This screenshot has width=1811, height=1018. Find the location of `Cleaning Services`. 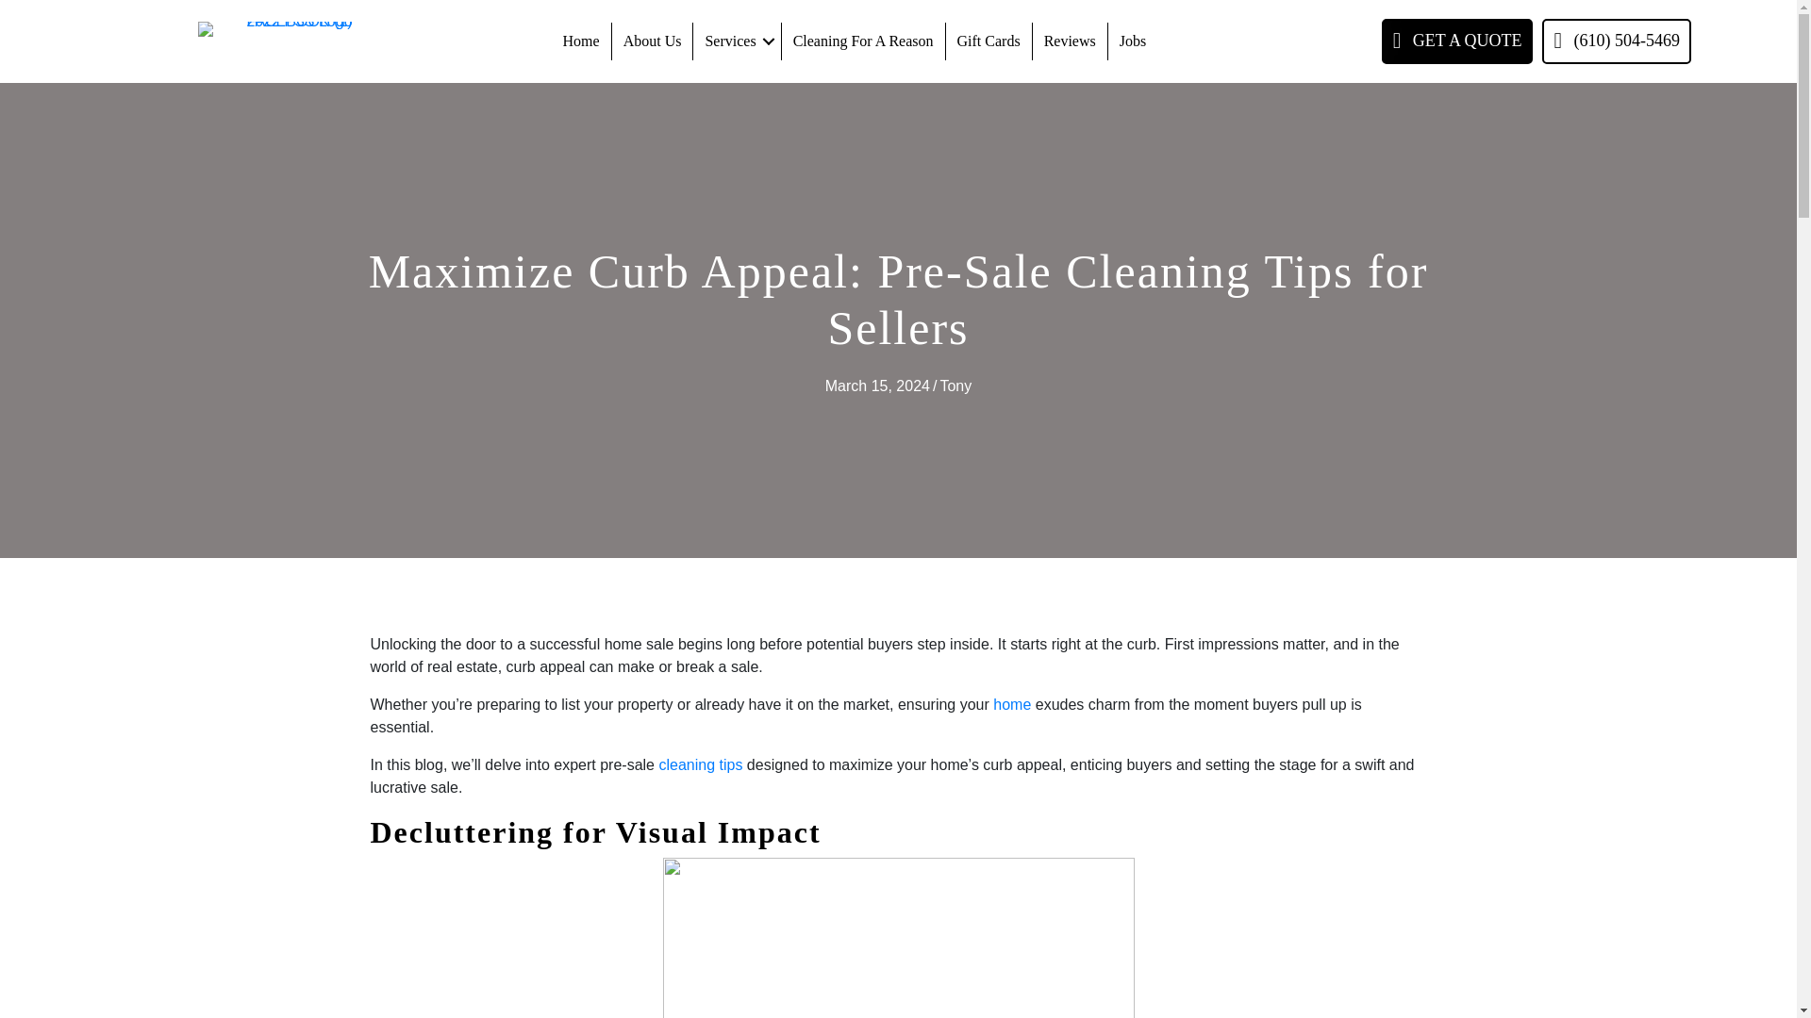

Cleaning Services is located at coordinates (737, 41).